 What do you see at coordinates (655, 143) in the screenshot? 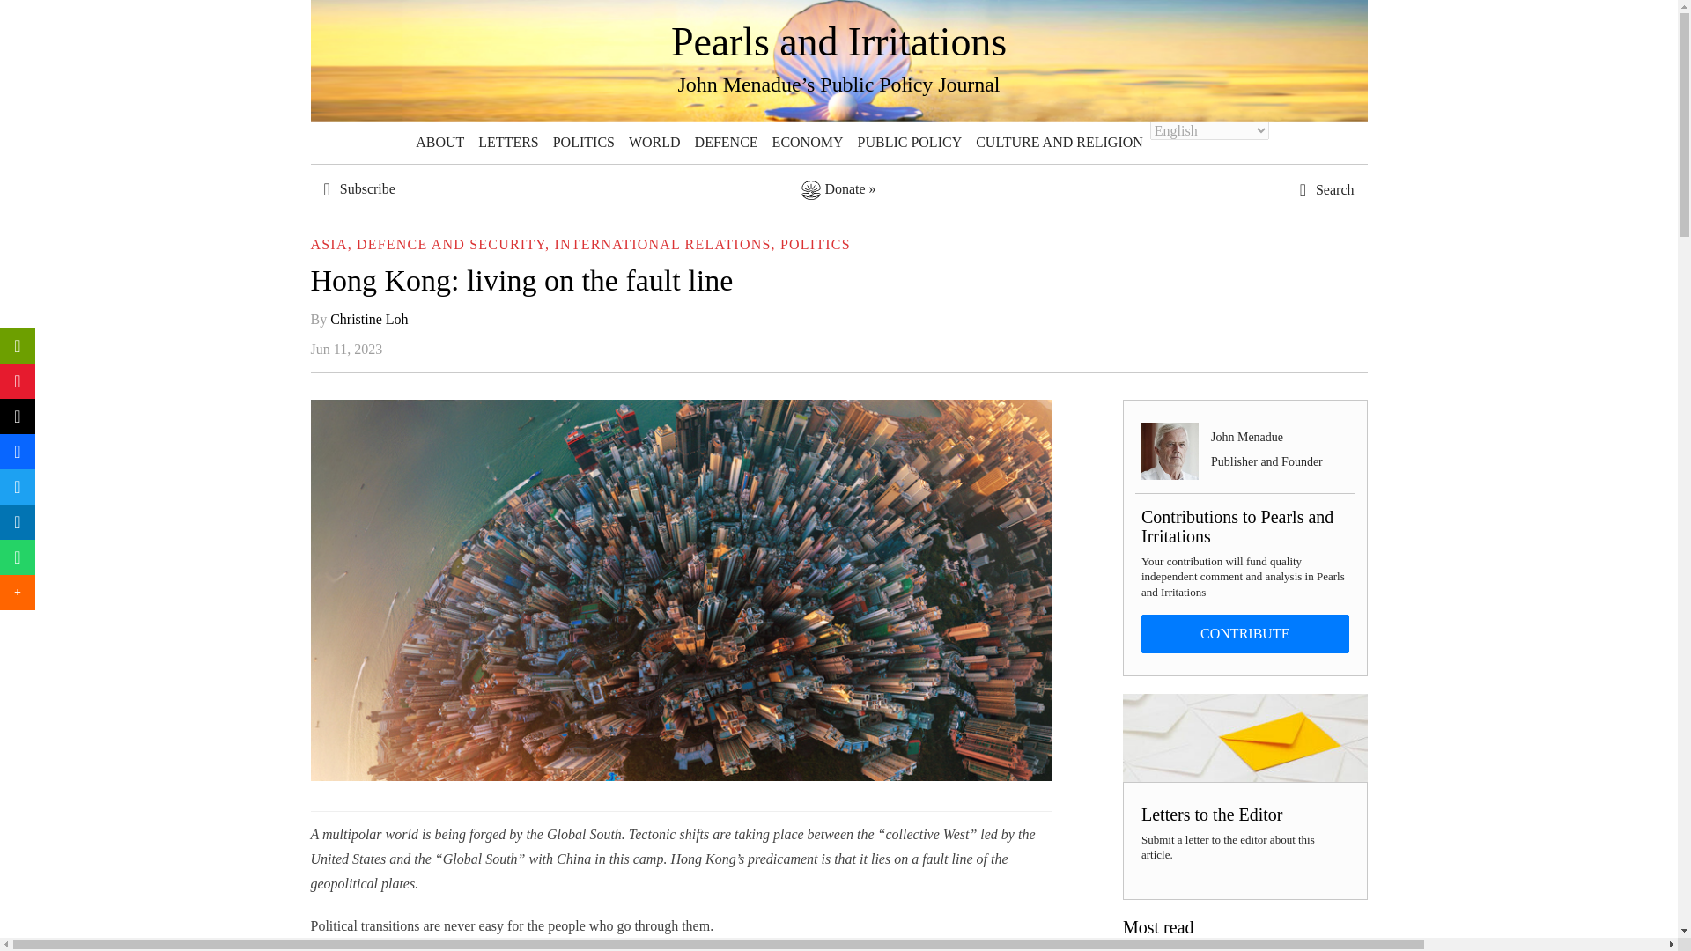
I see `World` at bounding box center [655, 143].